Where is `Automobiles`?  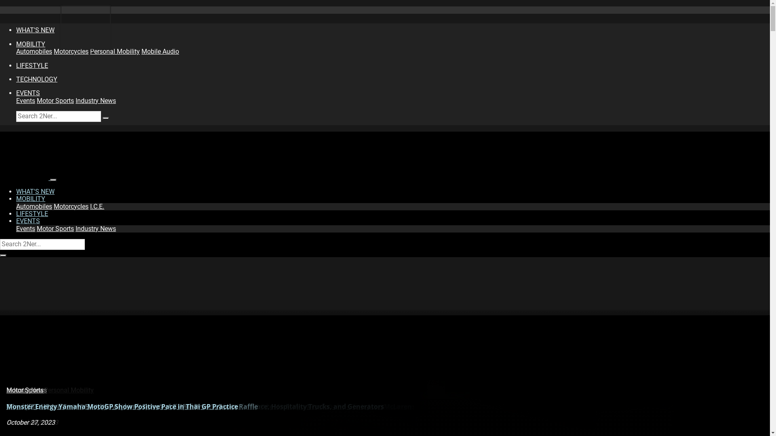 Automobiles is located at coordinates (34, 52).